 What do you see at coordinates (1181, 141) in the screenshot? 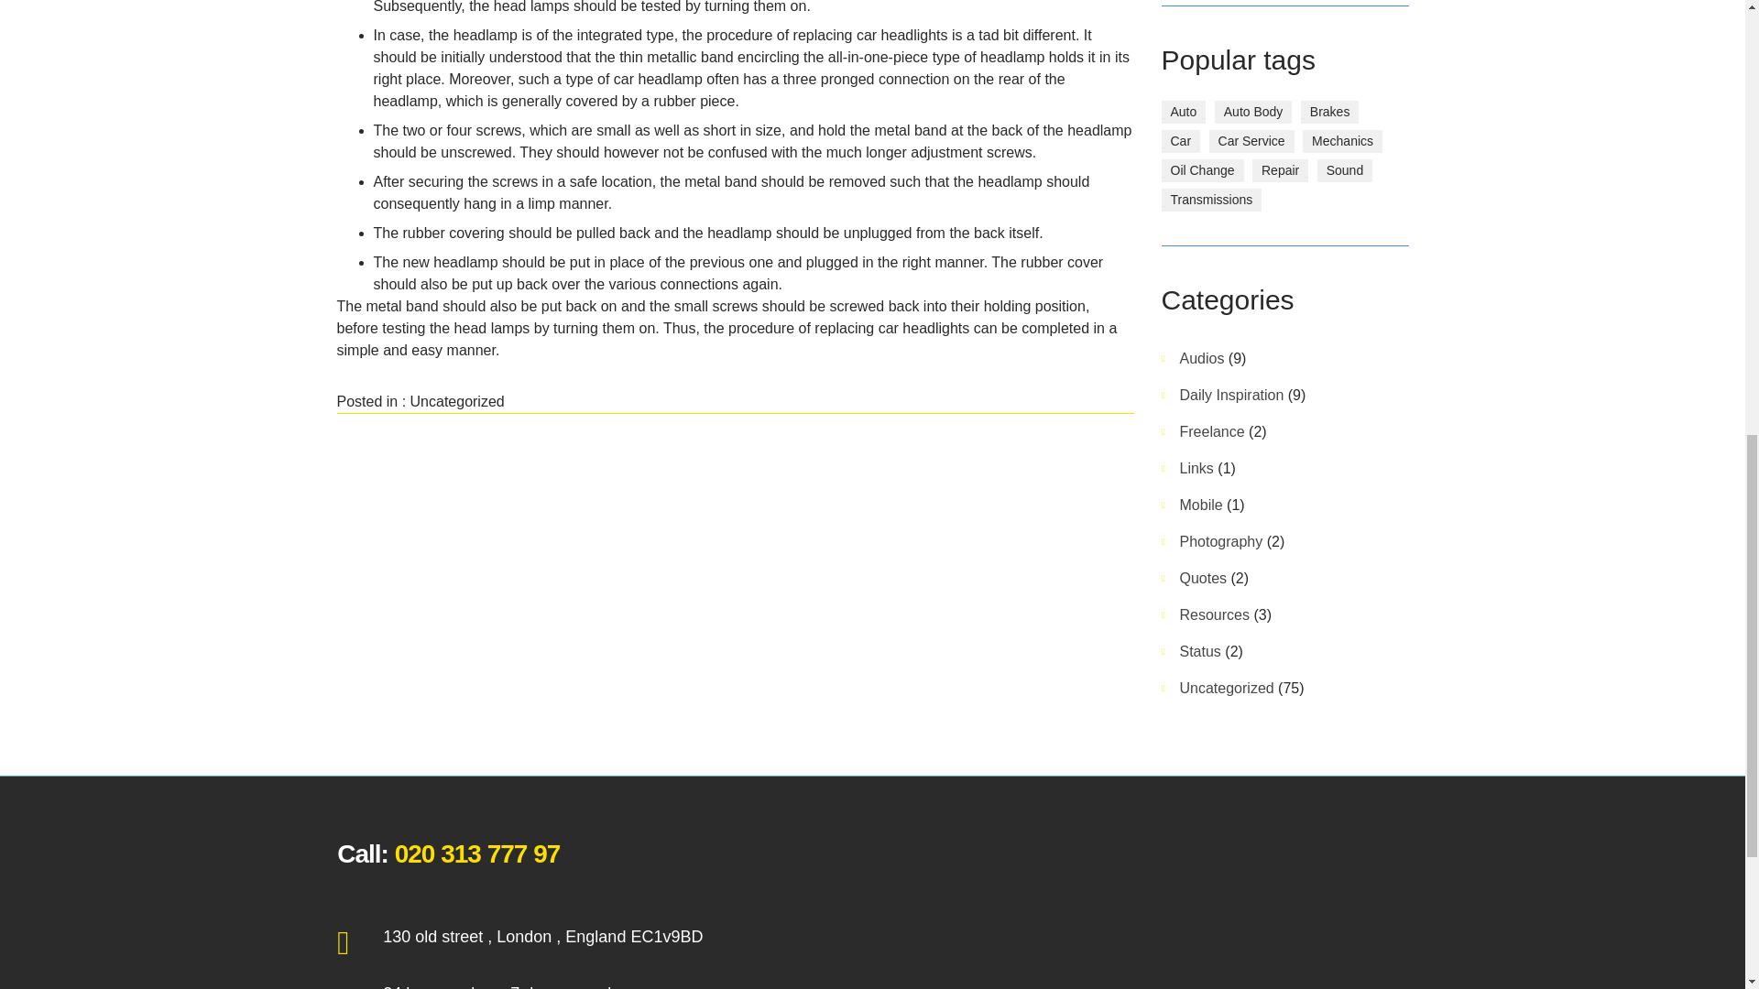
I see `Car` at bounding box center [1181, 141].